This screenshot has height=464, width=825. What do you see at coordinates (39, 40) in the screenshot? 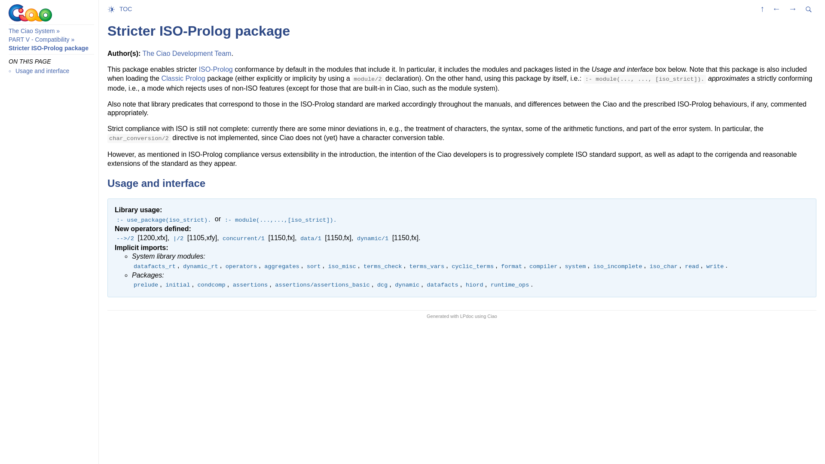
I see `PART V - Compatibility` at bounding box center [39, 40].